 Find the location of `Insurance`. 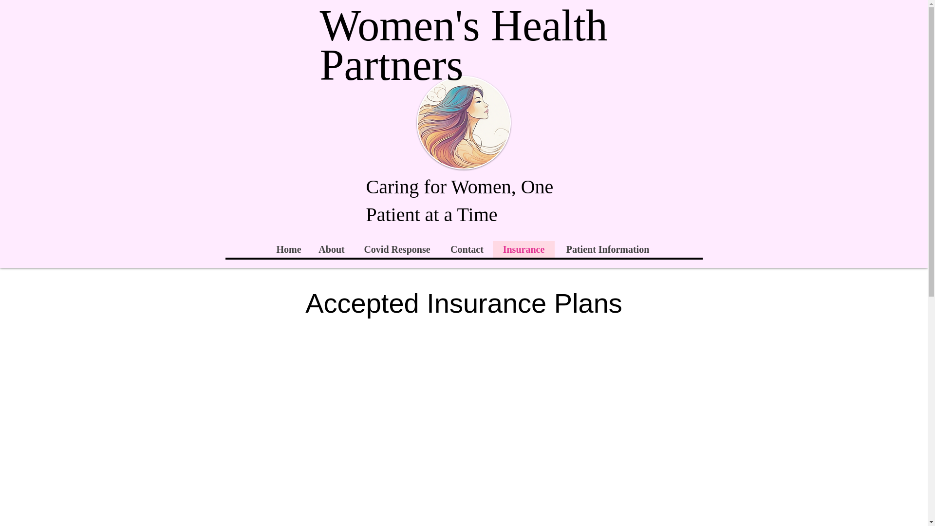

Insurance is located at coordinates (523, 249).